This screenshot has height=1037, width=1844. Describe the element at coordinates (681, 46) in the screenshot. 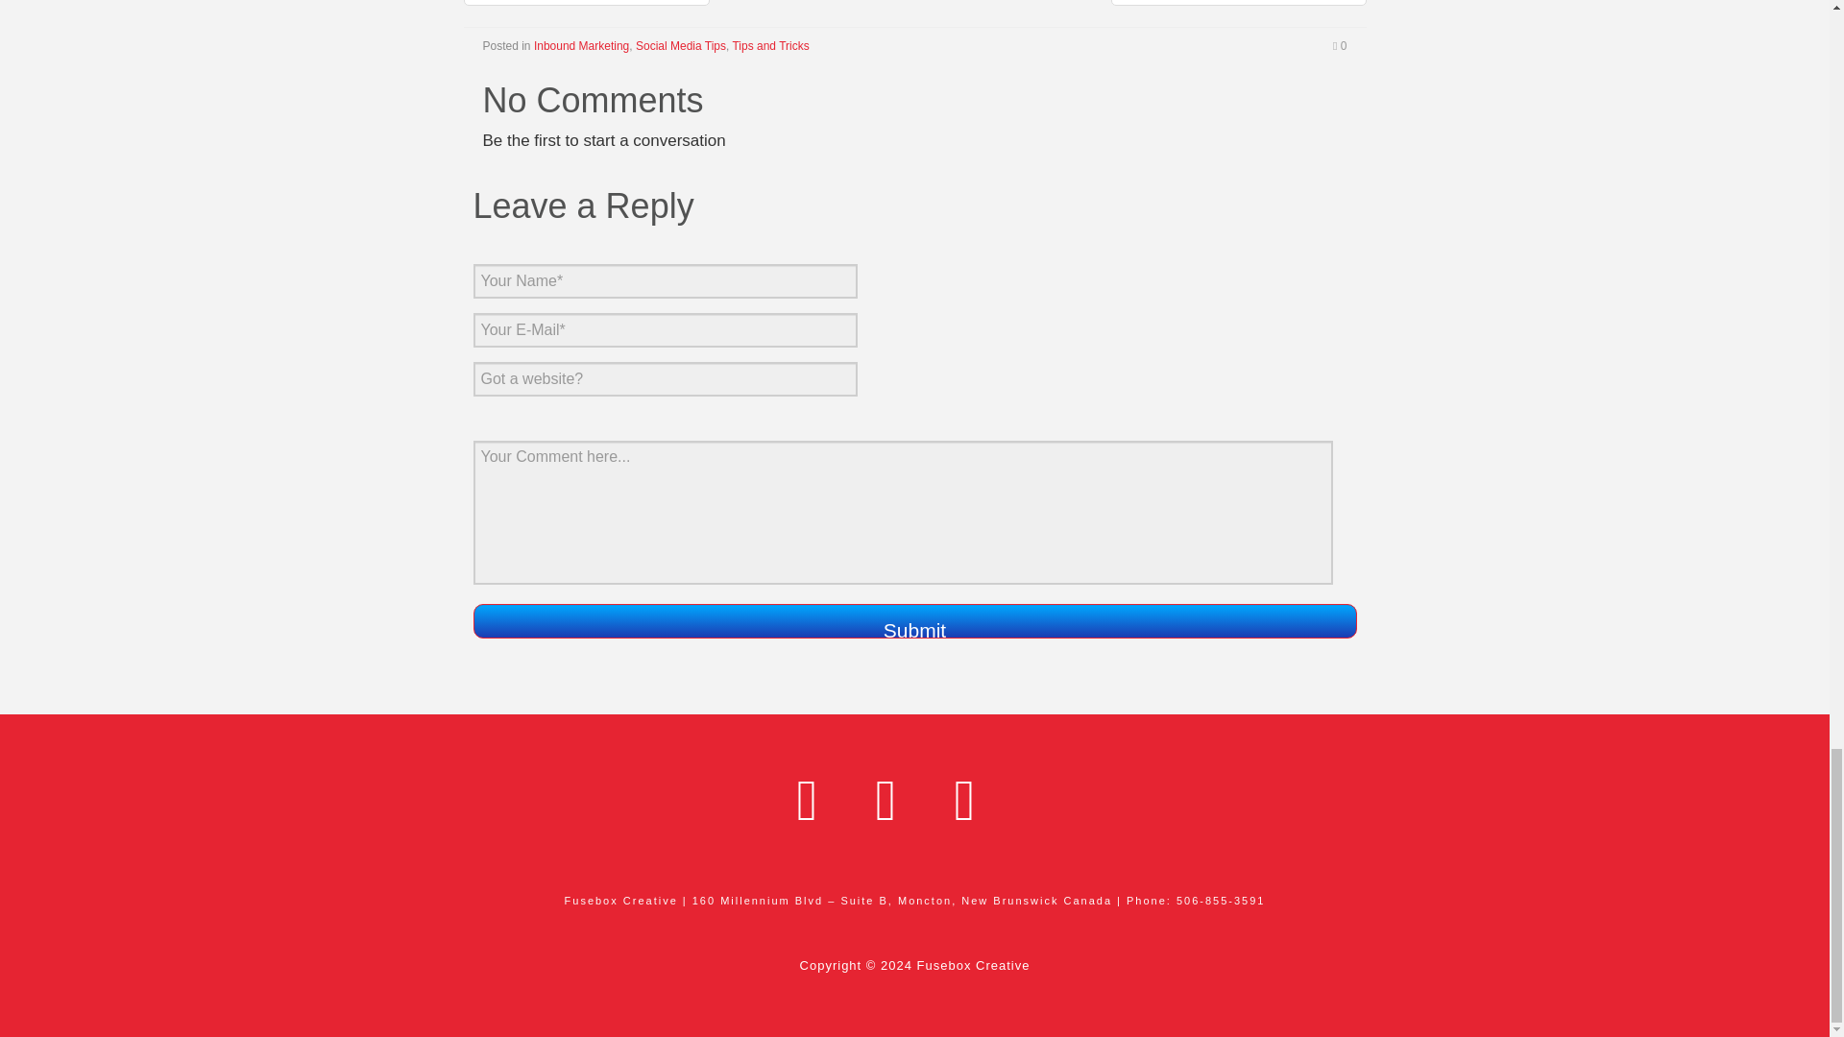

I see `Social Media Tips` at that location.